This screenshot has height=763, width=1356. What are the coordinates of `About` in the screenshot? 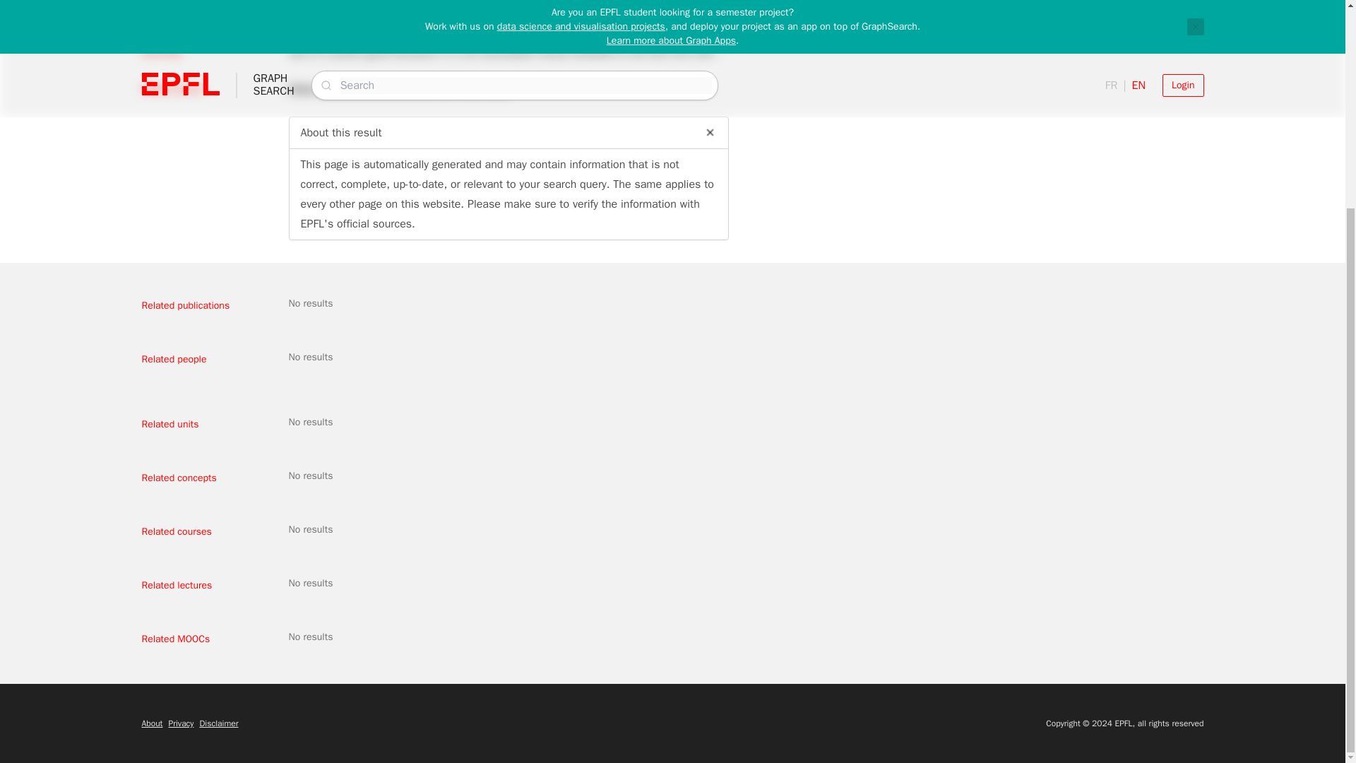 It's located at (151, 723).